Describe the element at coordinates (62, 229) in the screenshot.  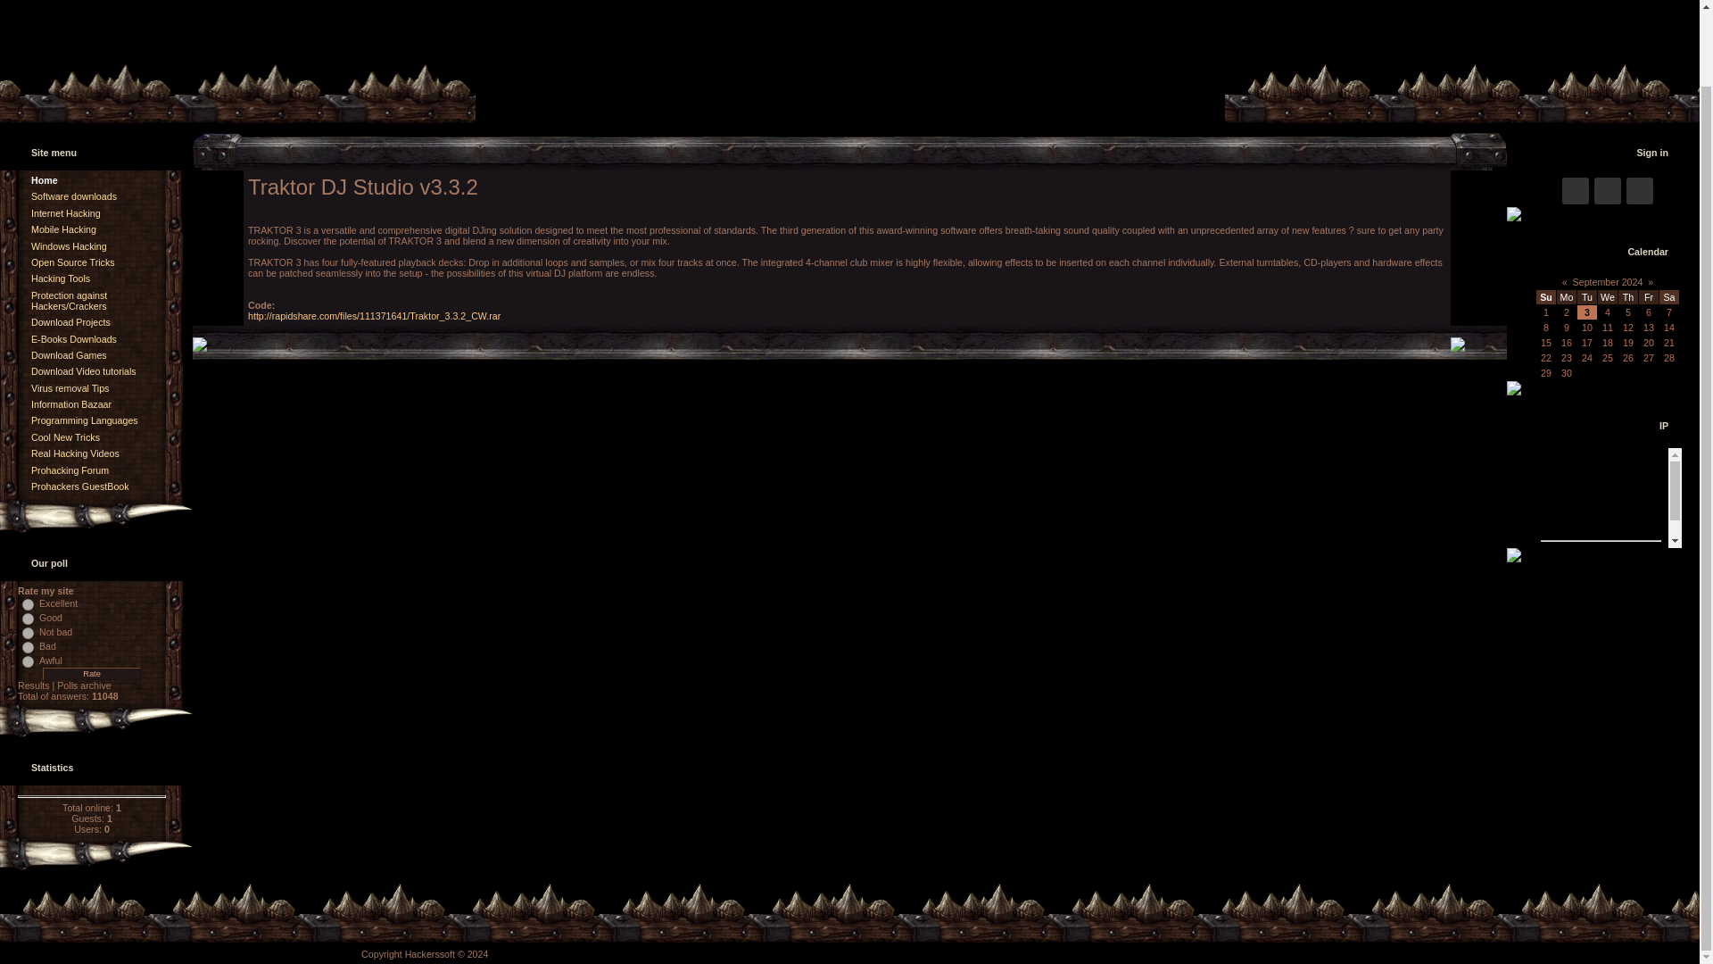
I see `Mobile Hacking` at that location.